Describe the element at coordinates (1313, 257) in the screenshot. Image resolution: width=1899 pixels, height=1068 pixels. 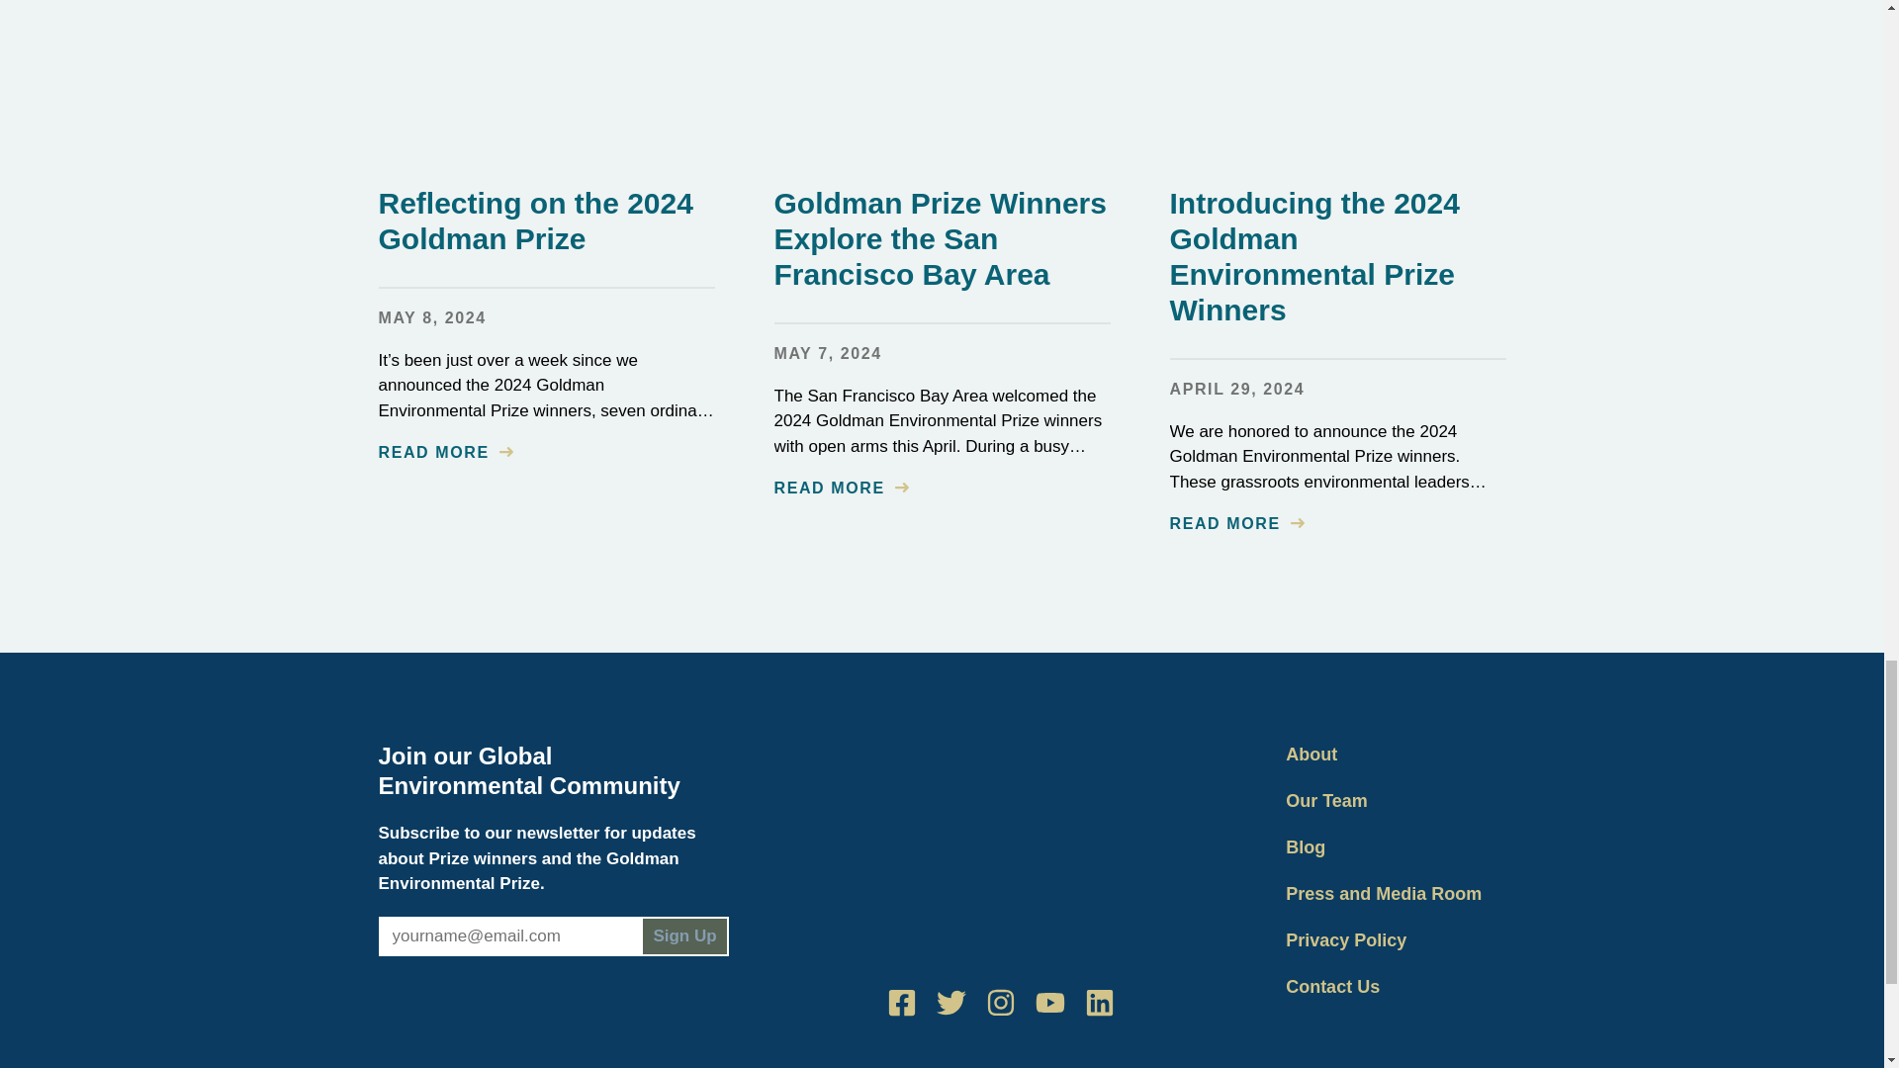
I see `Introducing the 2024 Goldman Environmental Prize Winners` at that location.